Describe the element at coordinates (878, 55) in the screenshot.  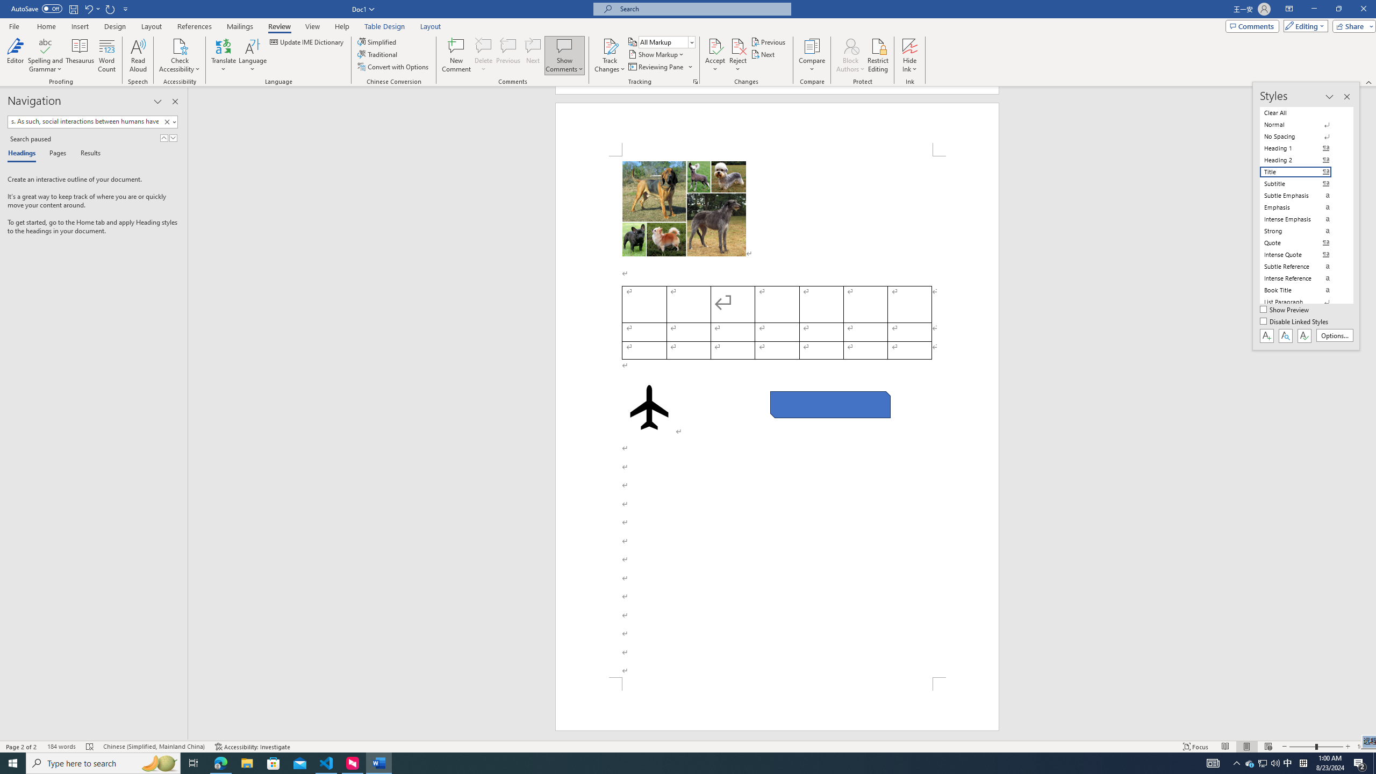
I see `Restrict Editing` at that location.